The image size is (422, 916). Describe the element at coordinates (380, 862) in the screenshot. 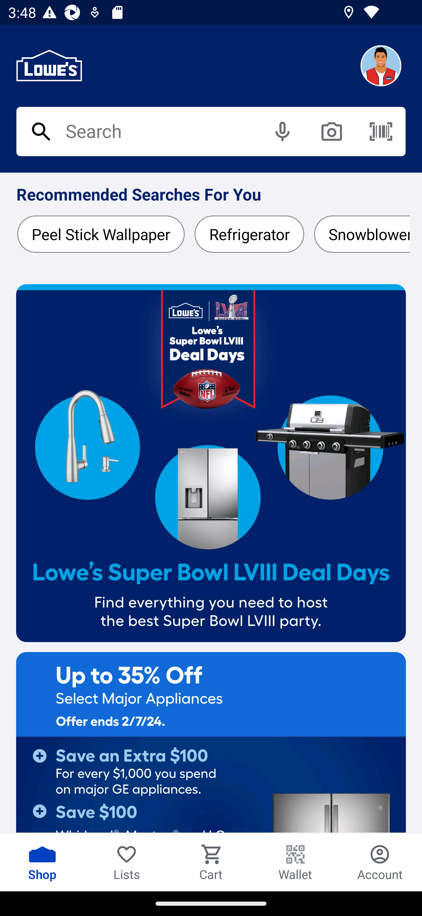

I see `Account` at that location.